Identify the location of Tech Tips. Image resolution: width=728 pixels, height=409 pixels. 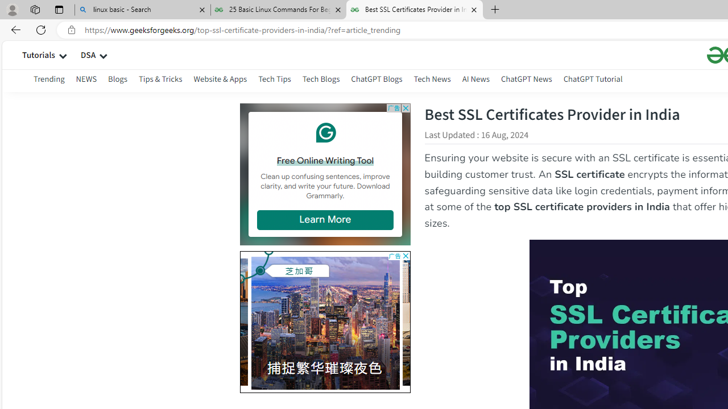
(275, 78).